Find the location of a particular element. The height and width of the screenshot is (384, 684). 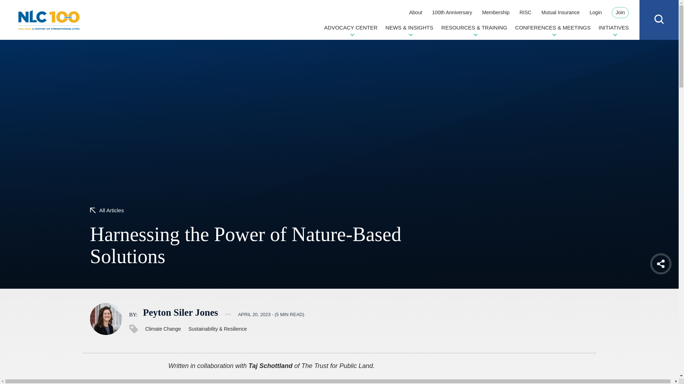

ADVOCACY CENTER is located at coordinates (351, 30).